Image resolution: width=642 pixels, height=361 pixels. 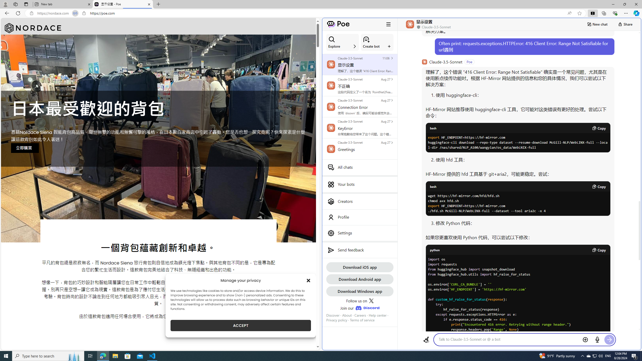 I want to click on Help center, so click(x=377, y=315).